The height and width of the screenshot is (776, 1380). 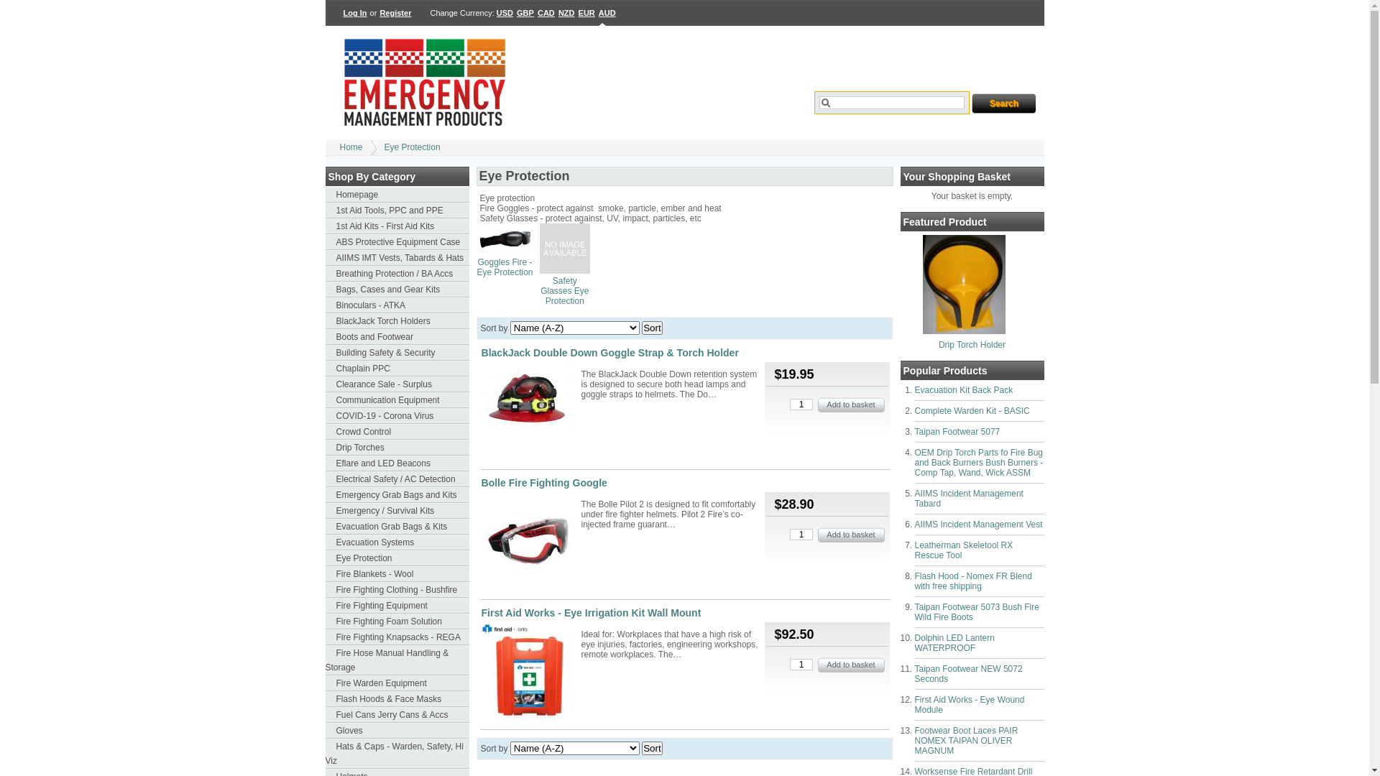 I want to click on Add to basket, so click(x=851, y=405).